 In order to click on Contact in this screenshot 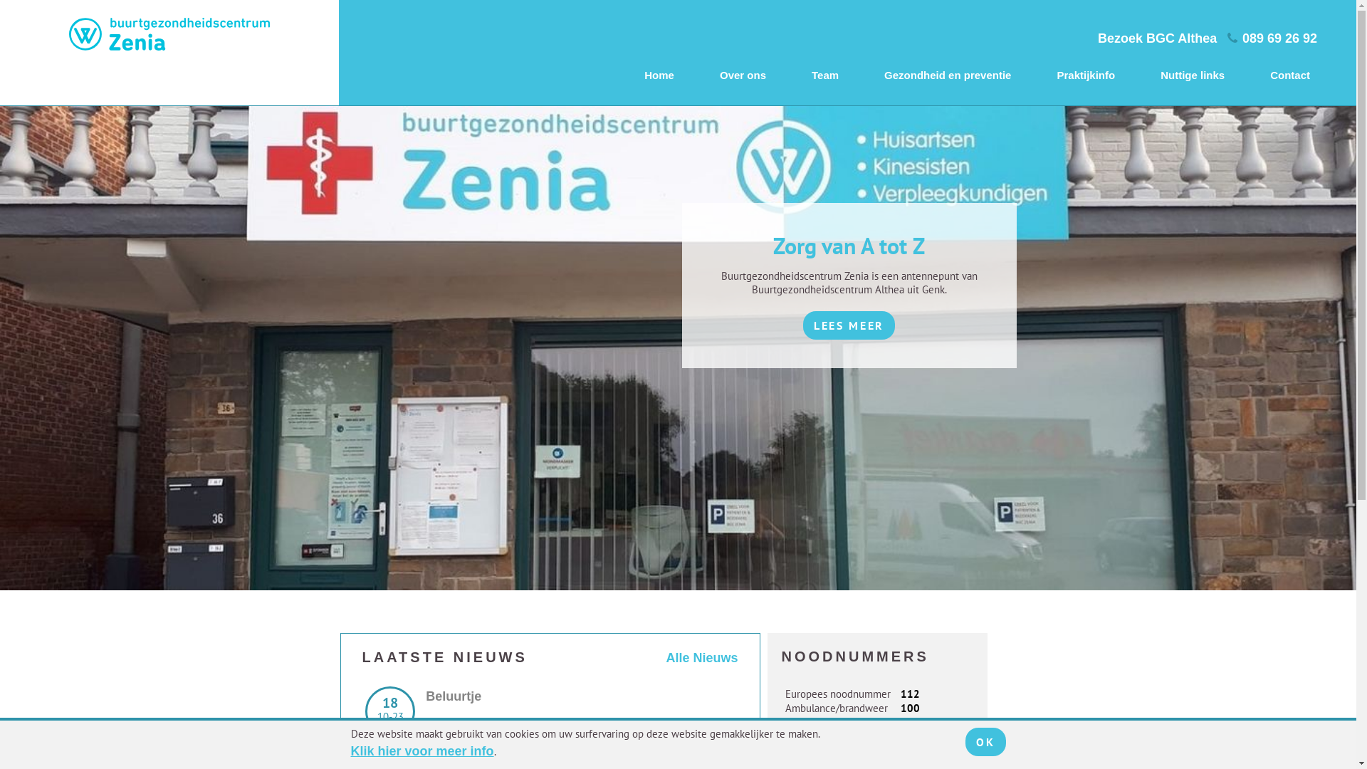, I will do `click(1290, 75)`.